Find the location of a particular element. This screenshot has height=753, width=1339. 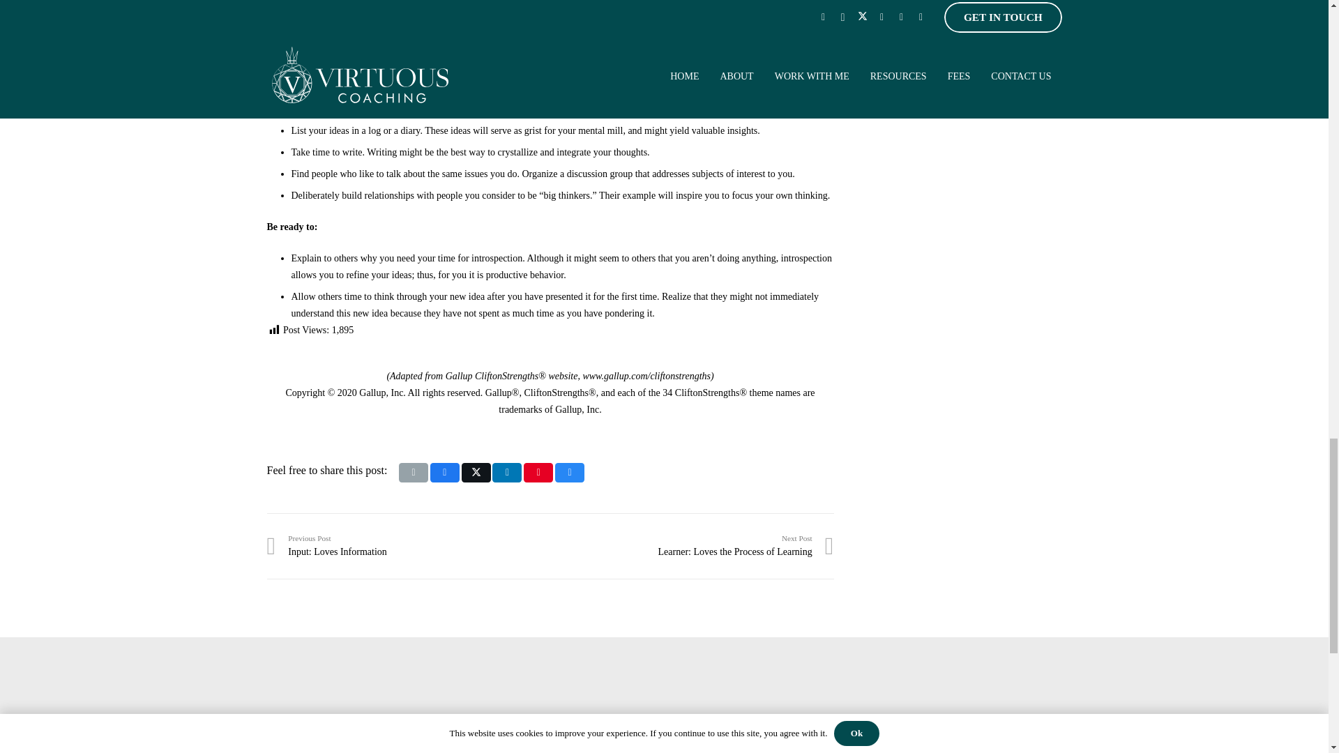

Tweet this is located at coordinates (414, 473).